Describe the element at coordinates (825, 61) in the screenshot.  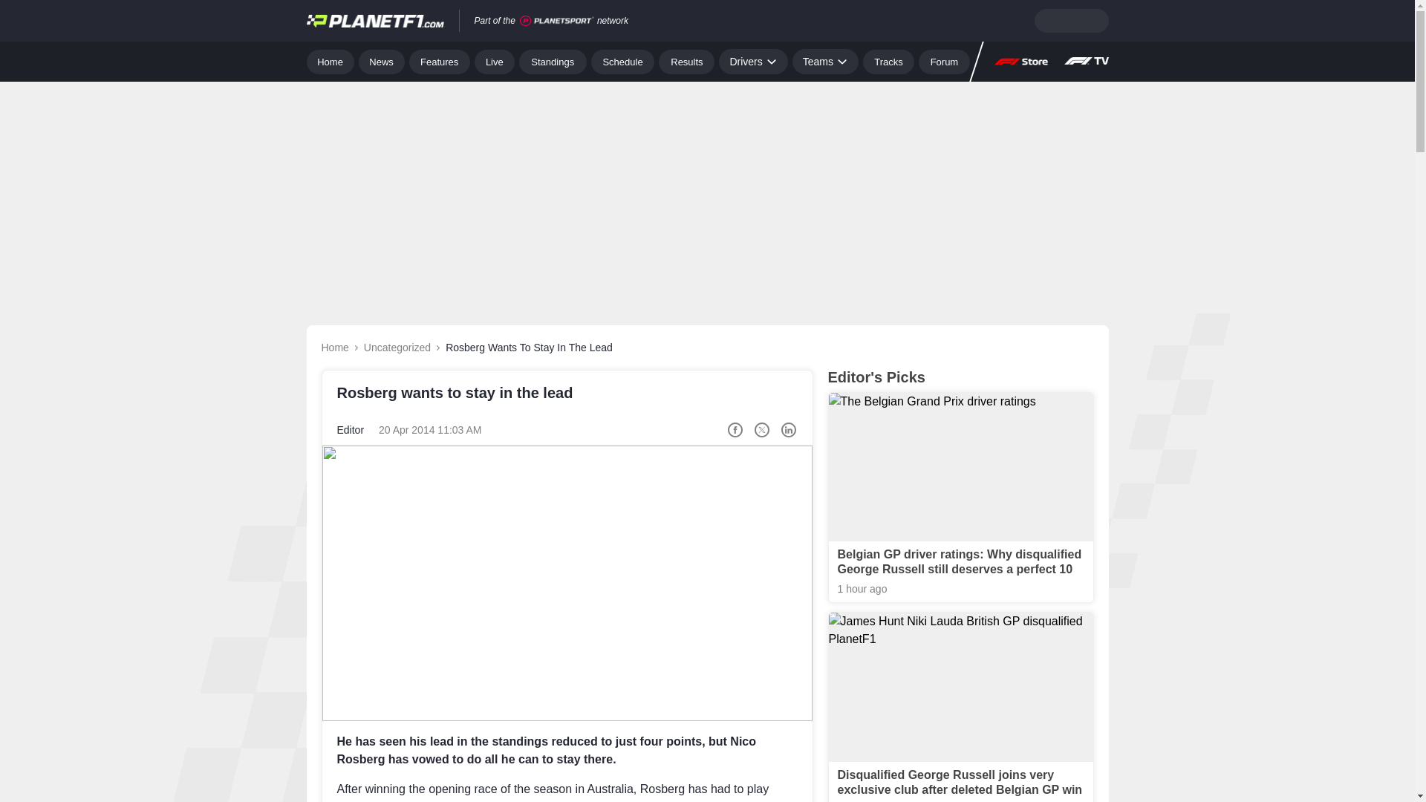
I see `Teams` at that location.